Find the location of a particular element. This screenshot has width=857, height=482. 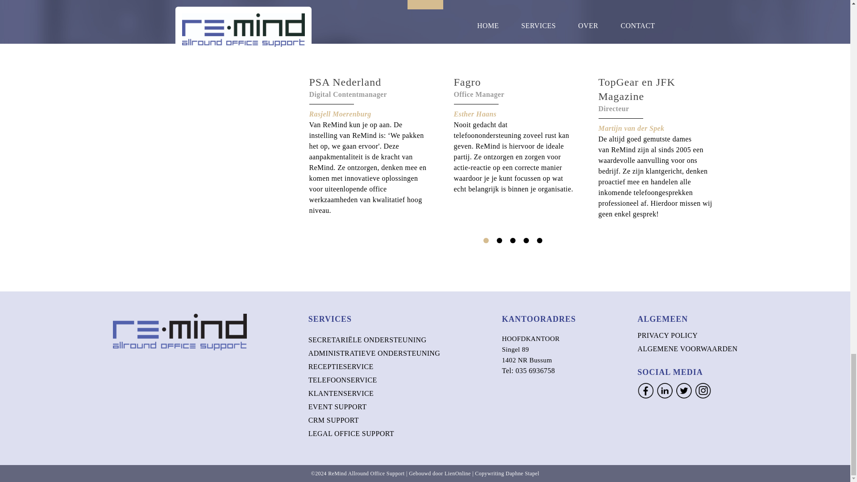

3 is located at coordinates (512, 241).